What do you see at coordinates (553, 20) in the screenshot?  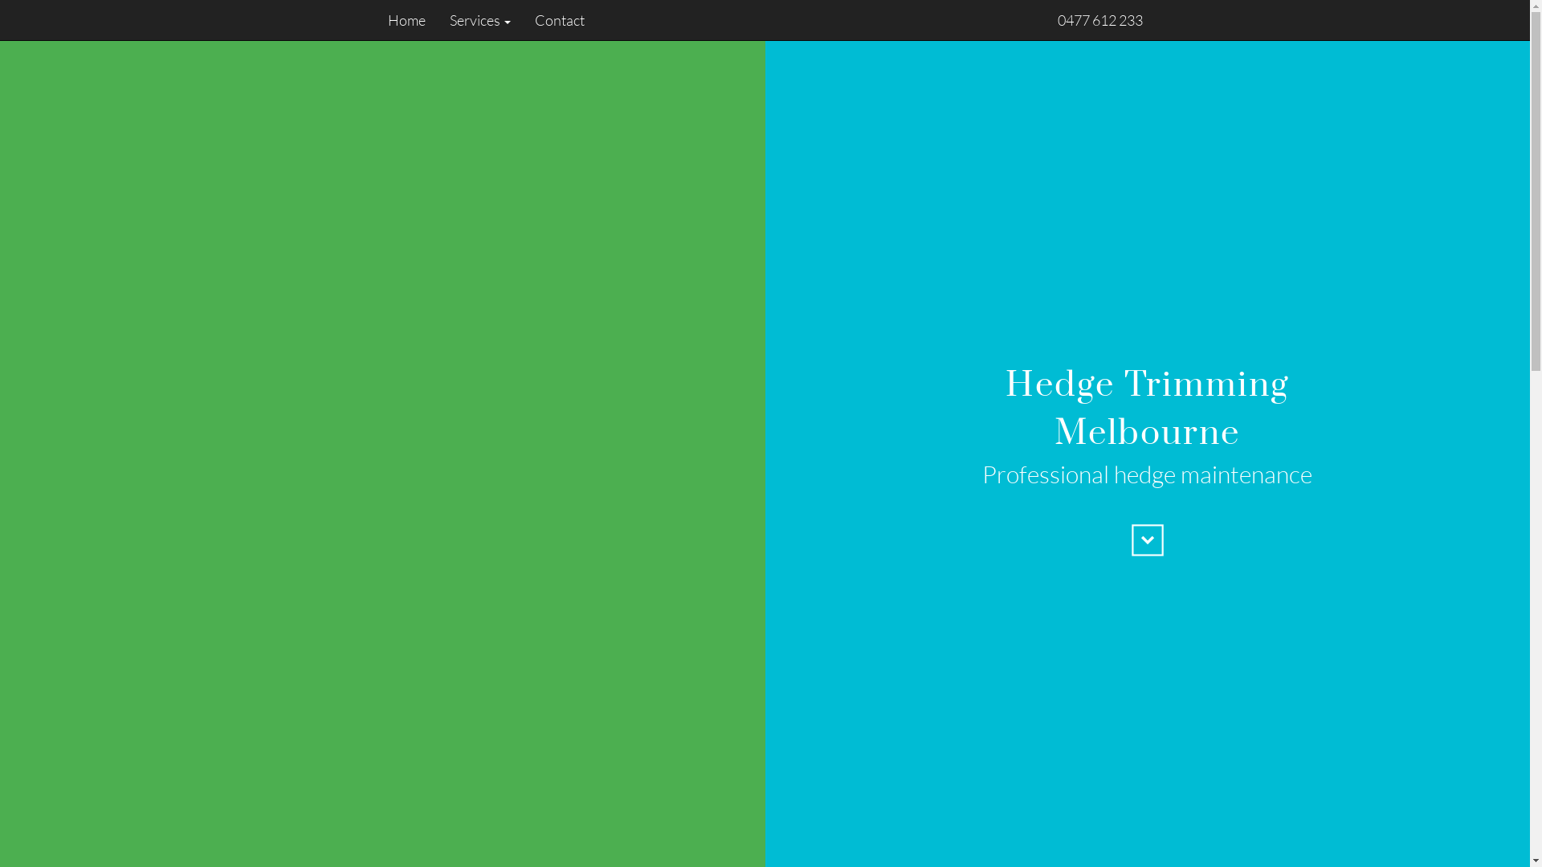 I see `Contact` at bounding box center [553, 20].